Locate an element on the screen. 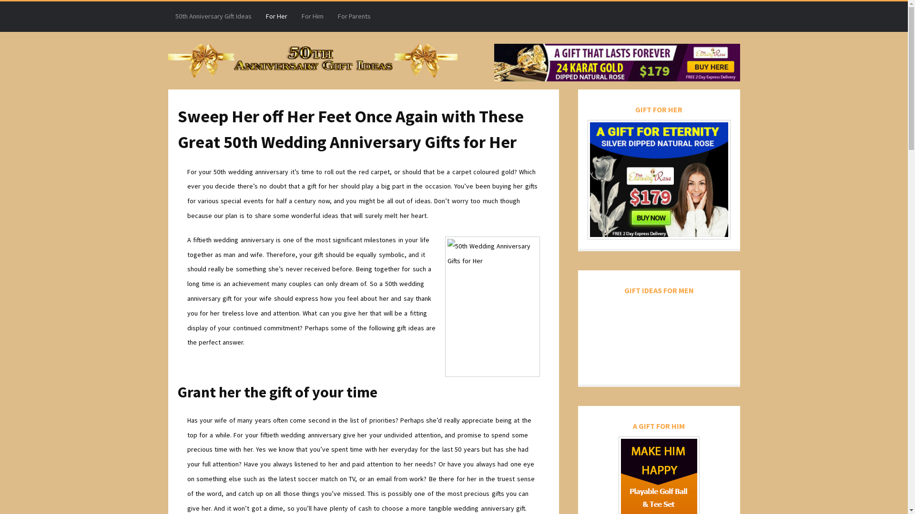 Image resolution: width=915 pixels, height=514 pixels. For Parents is located at coordinates (355, 17).